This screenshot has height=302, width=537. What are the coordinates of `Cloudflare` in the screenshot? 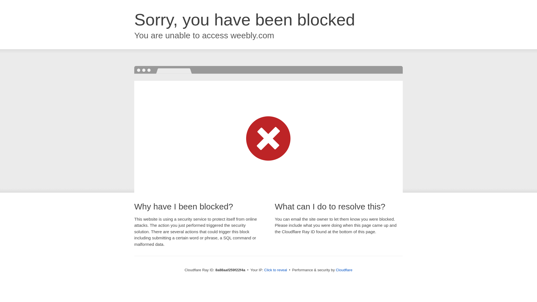 It's located at (344, 270).